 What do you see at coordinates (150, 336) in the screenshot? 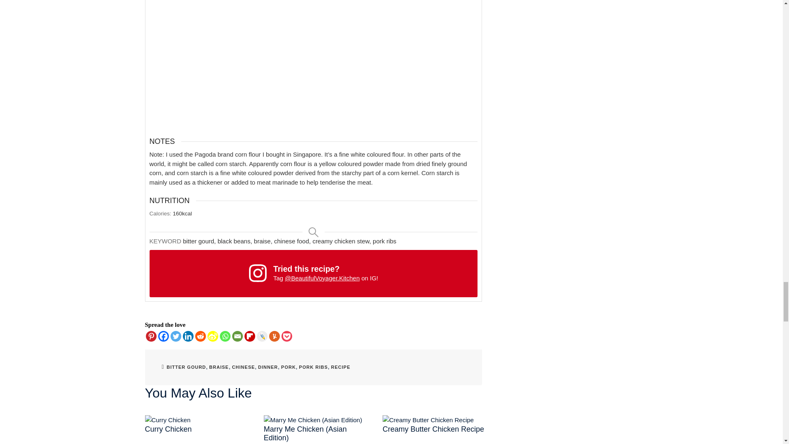
I see `Pinterest` at bounding box center [150, 336].